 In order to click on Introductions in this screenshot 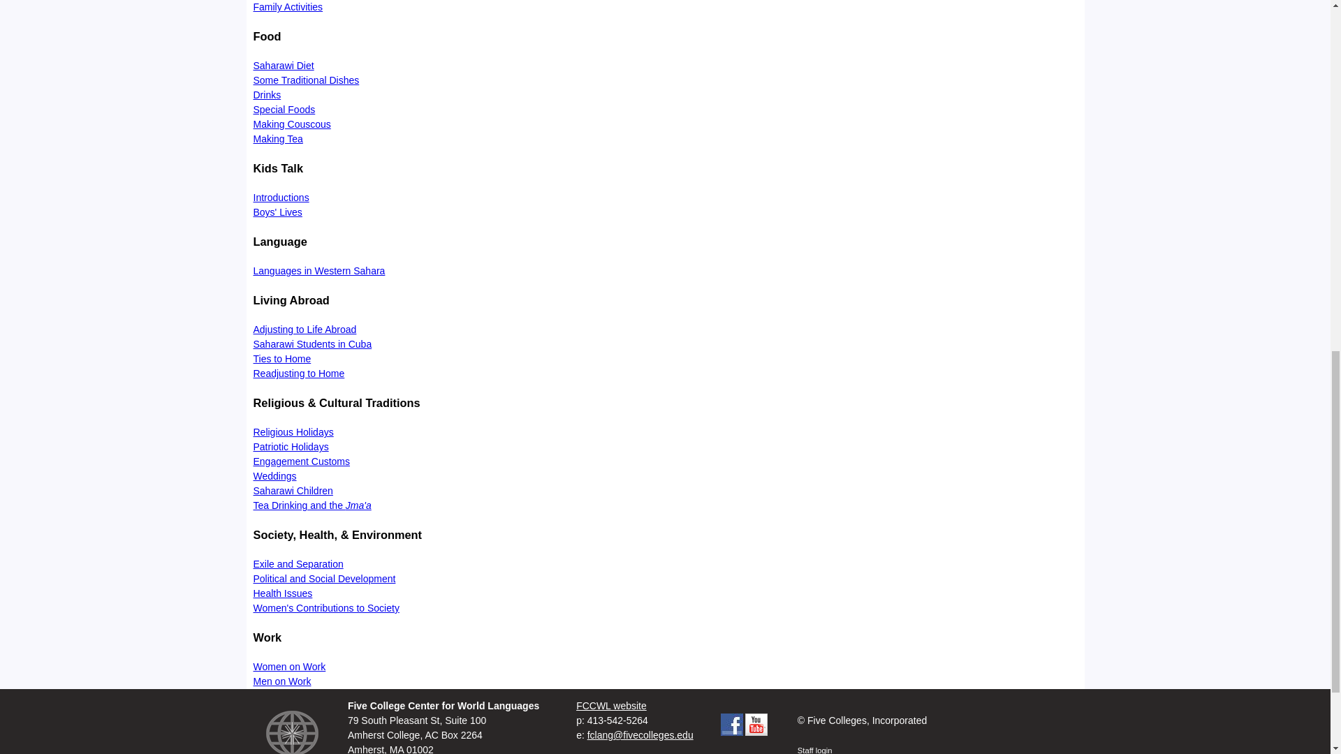, I will do `click(281, 197)`.